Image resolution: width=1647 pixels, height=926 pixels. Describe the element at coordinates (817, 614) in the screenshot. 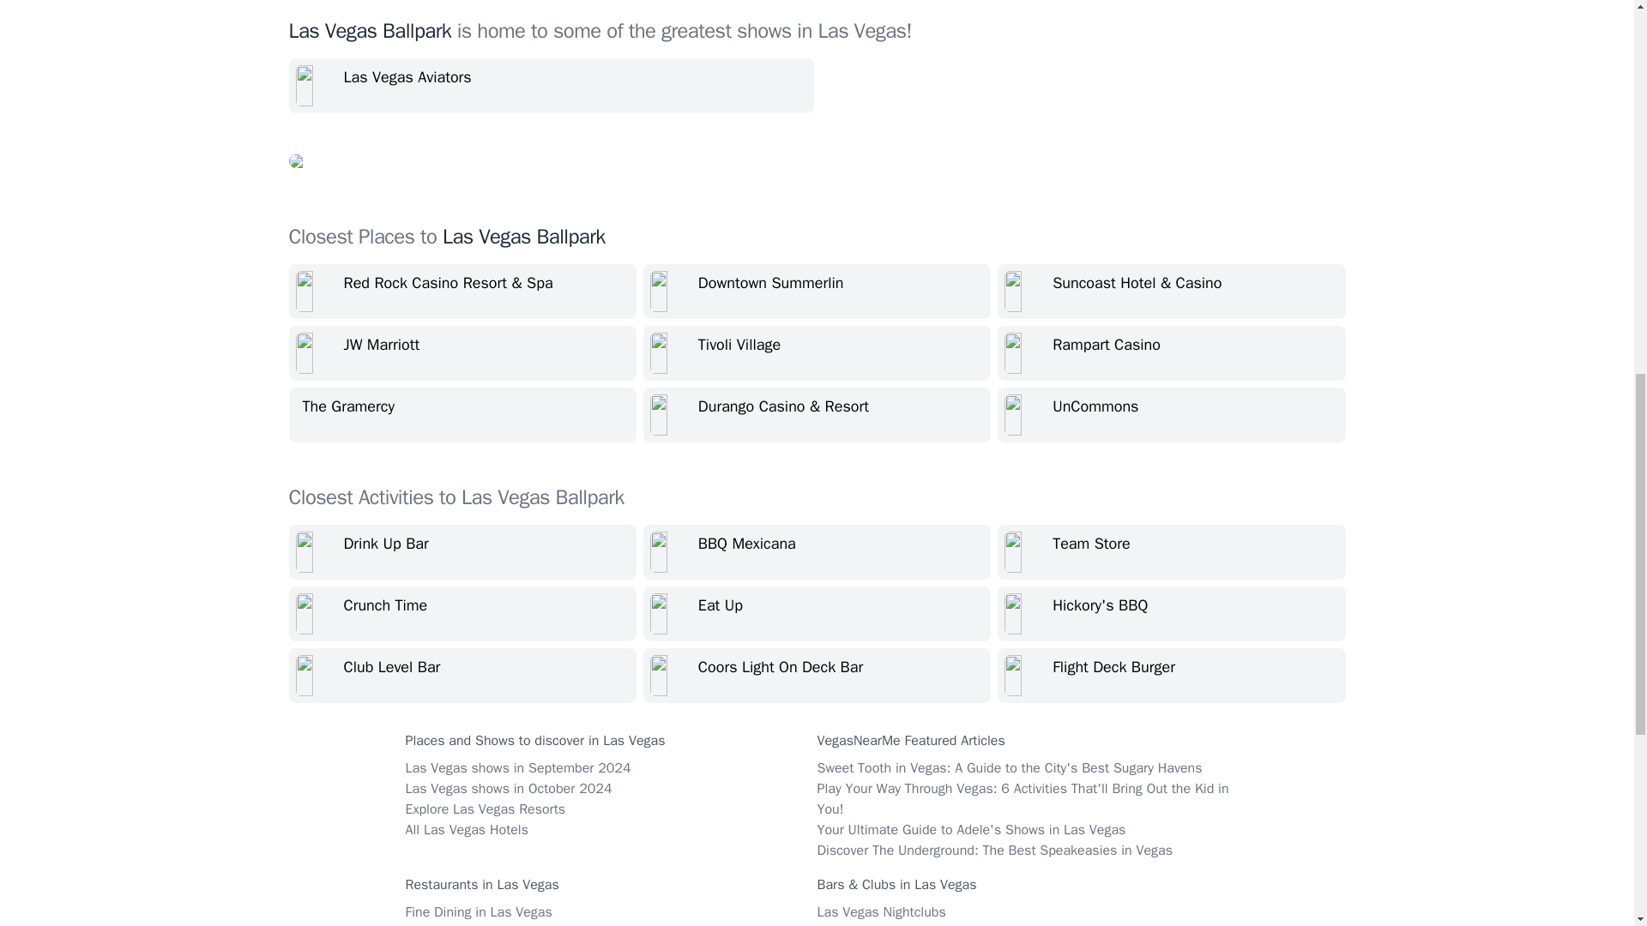

I see `Eat Up` at that location.